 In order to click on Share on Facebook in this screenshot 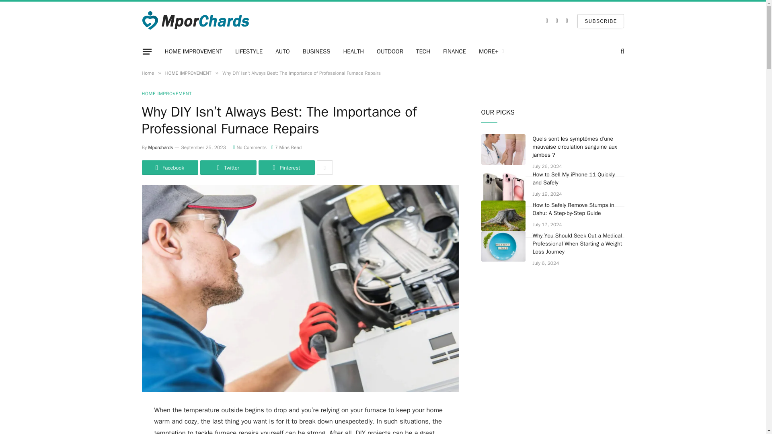, I will do `click(169, 167)`.